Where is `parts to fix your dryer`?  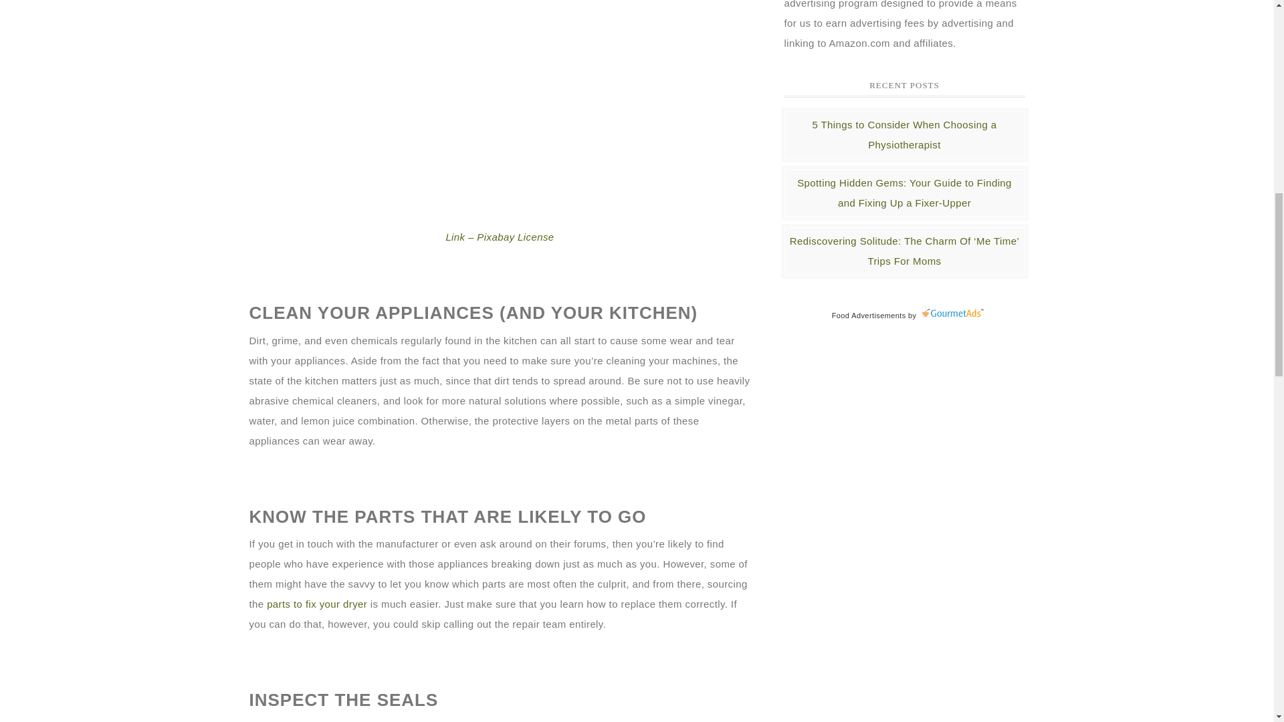
parts to fix your dryer is located at coordinates (317, 604).